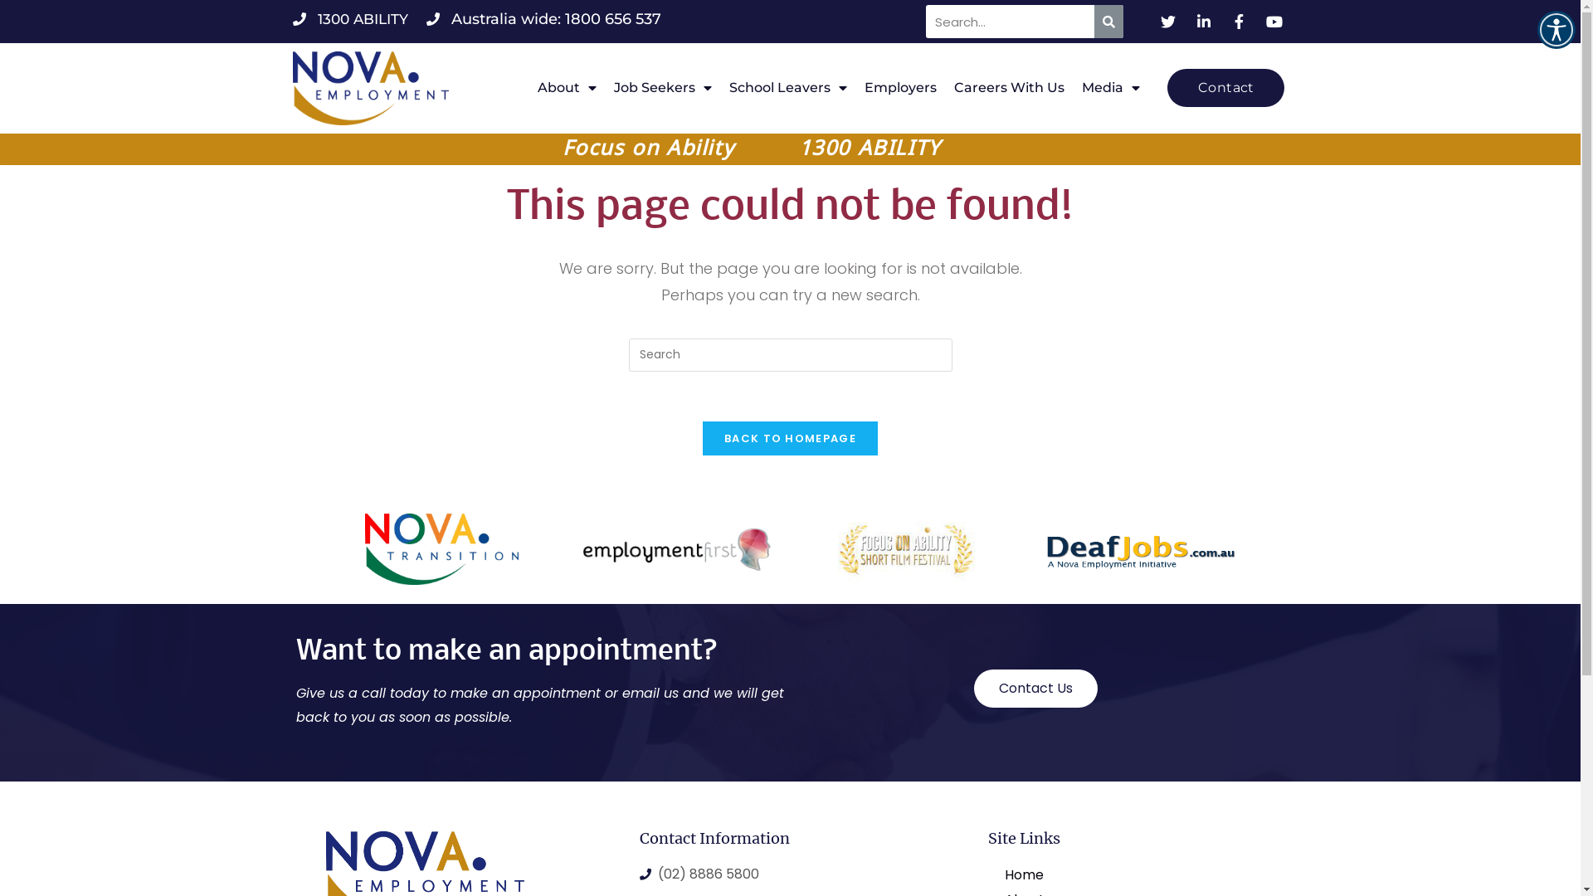 The width and height of the screenshot is (1593, 896). What do you see at coordinates (350, 19) in the screenshot?
I see `1300 ABILITY` at bounding box center [350, 19].